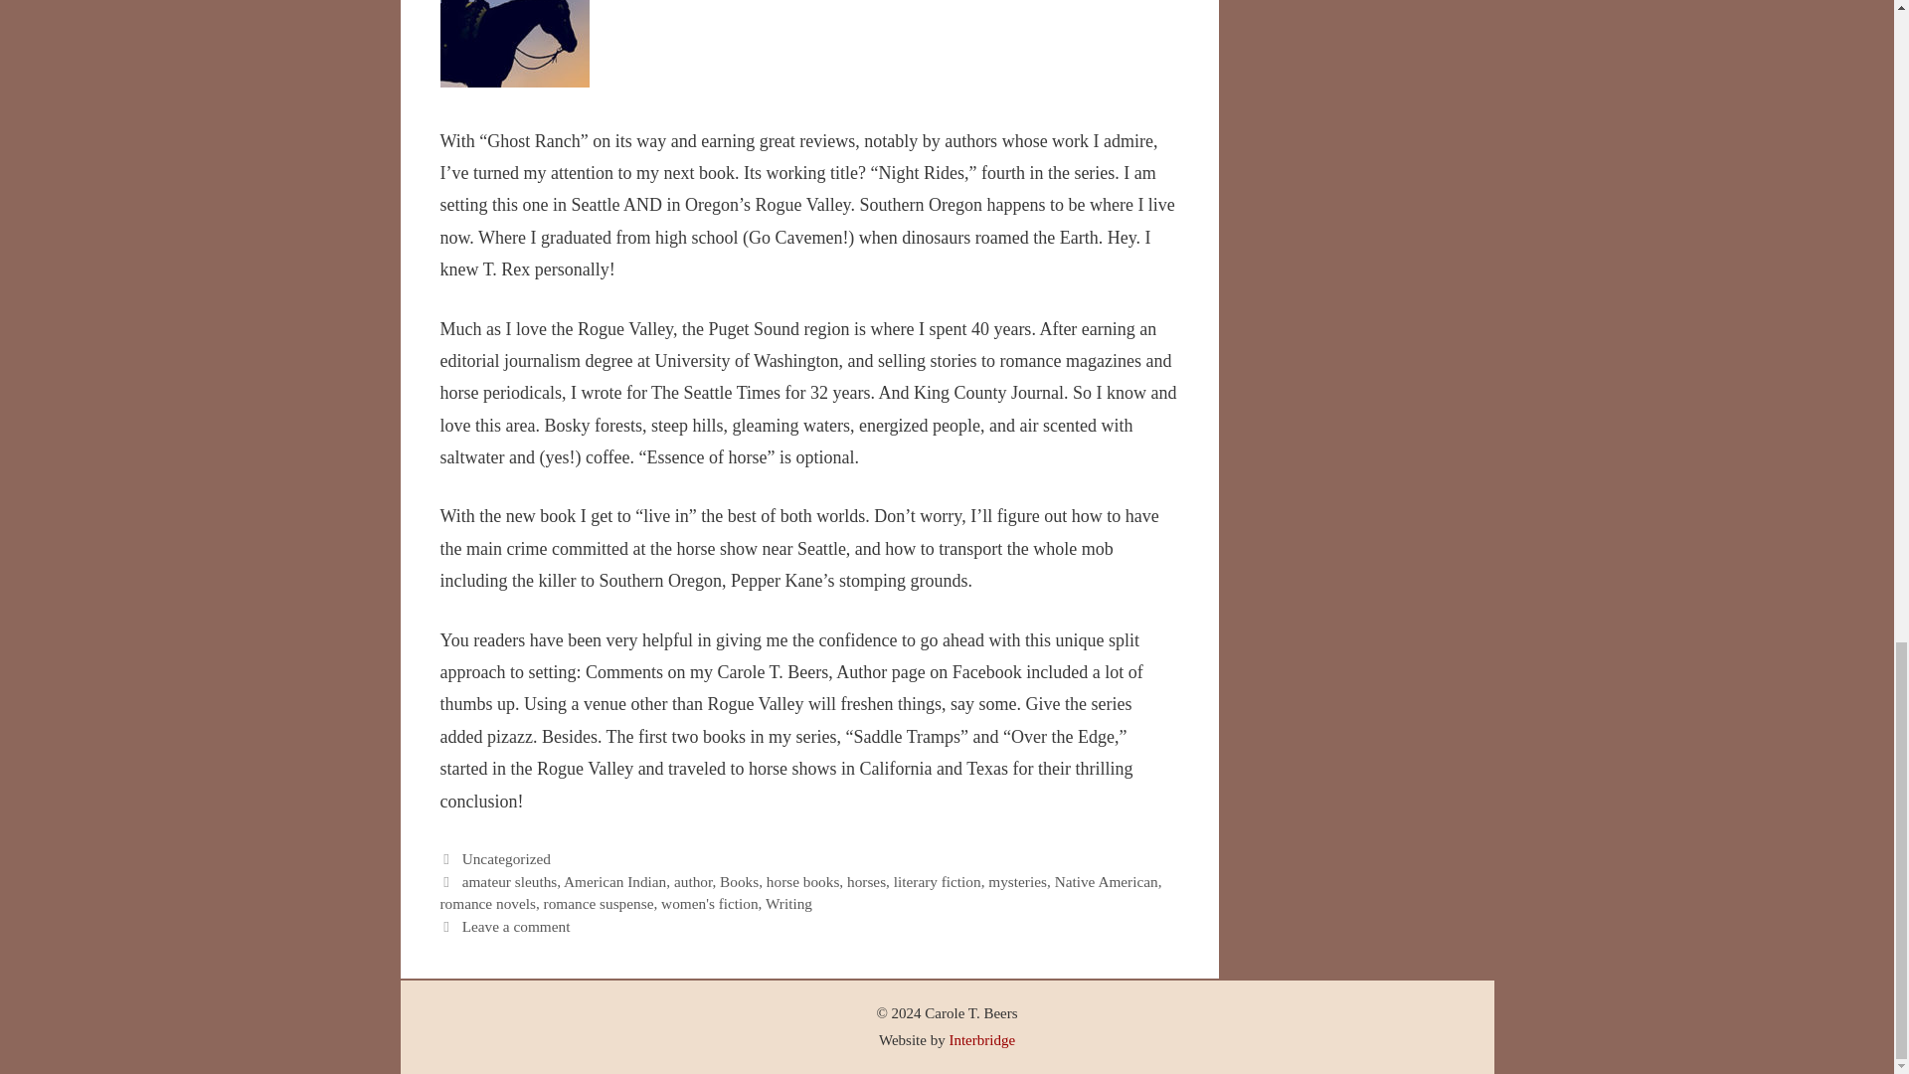 The width and height of the screenshot is (1909, 1074). What do you see at coordinates (866, 880) in the screenshot?
I see `horses` at bounding box center [866, 880].